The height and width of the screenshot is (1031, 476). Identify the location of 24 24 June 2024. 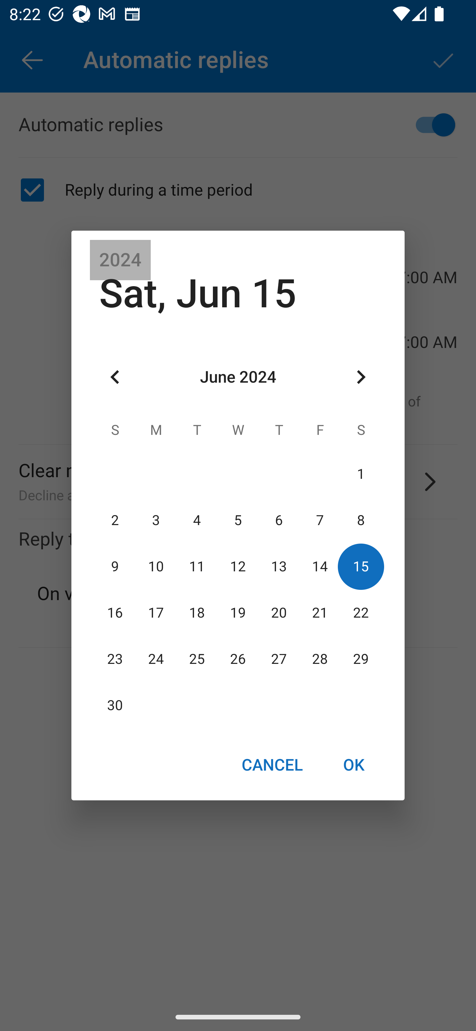
(156, 659).